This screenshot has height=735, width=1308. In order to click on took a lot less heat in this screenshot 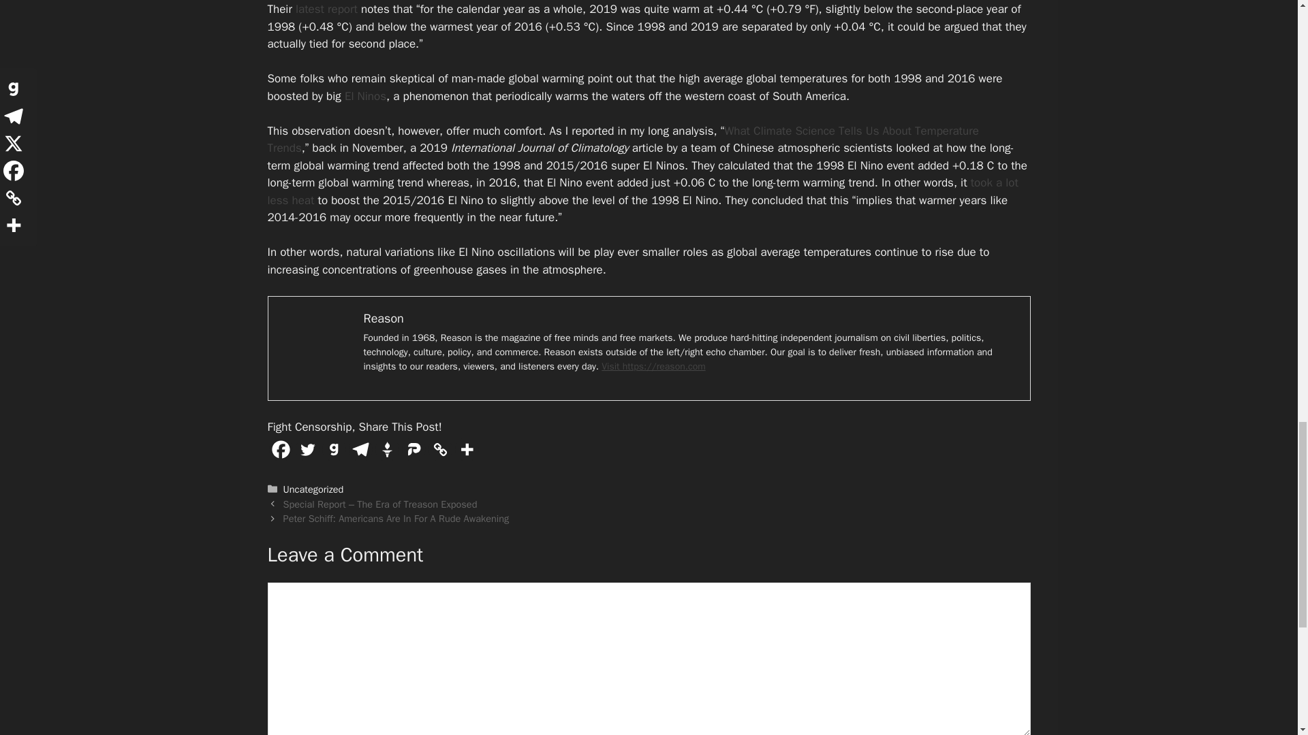, I will do `click(642, 191)`.